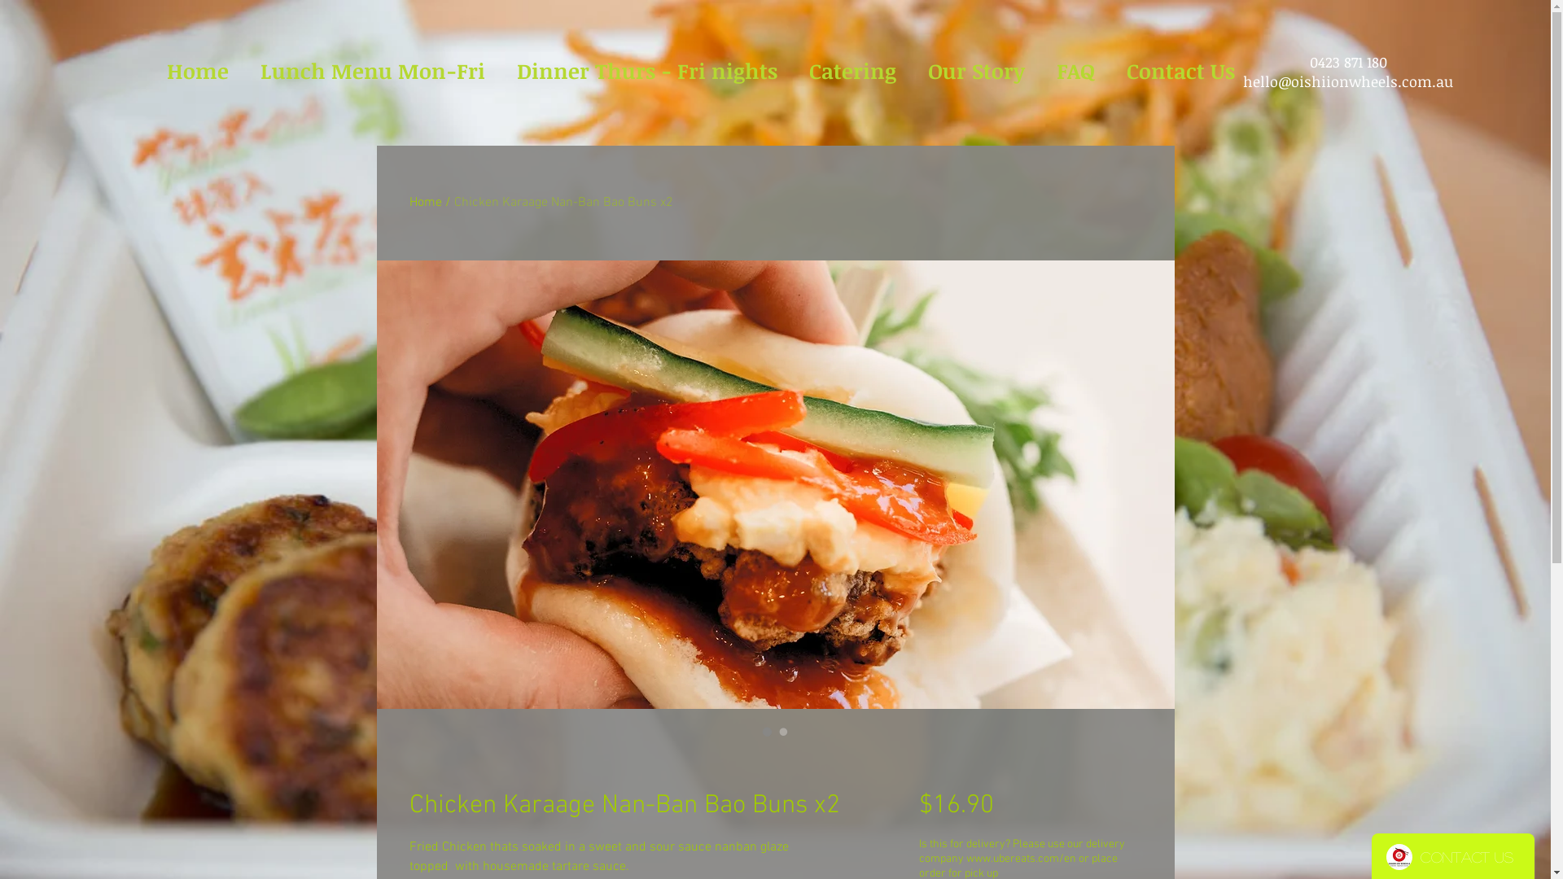  I want to click on hello@oishiionwheels.com.au, so click(1348, 81).